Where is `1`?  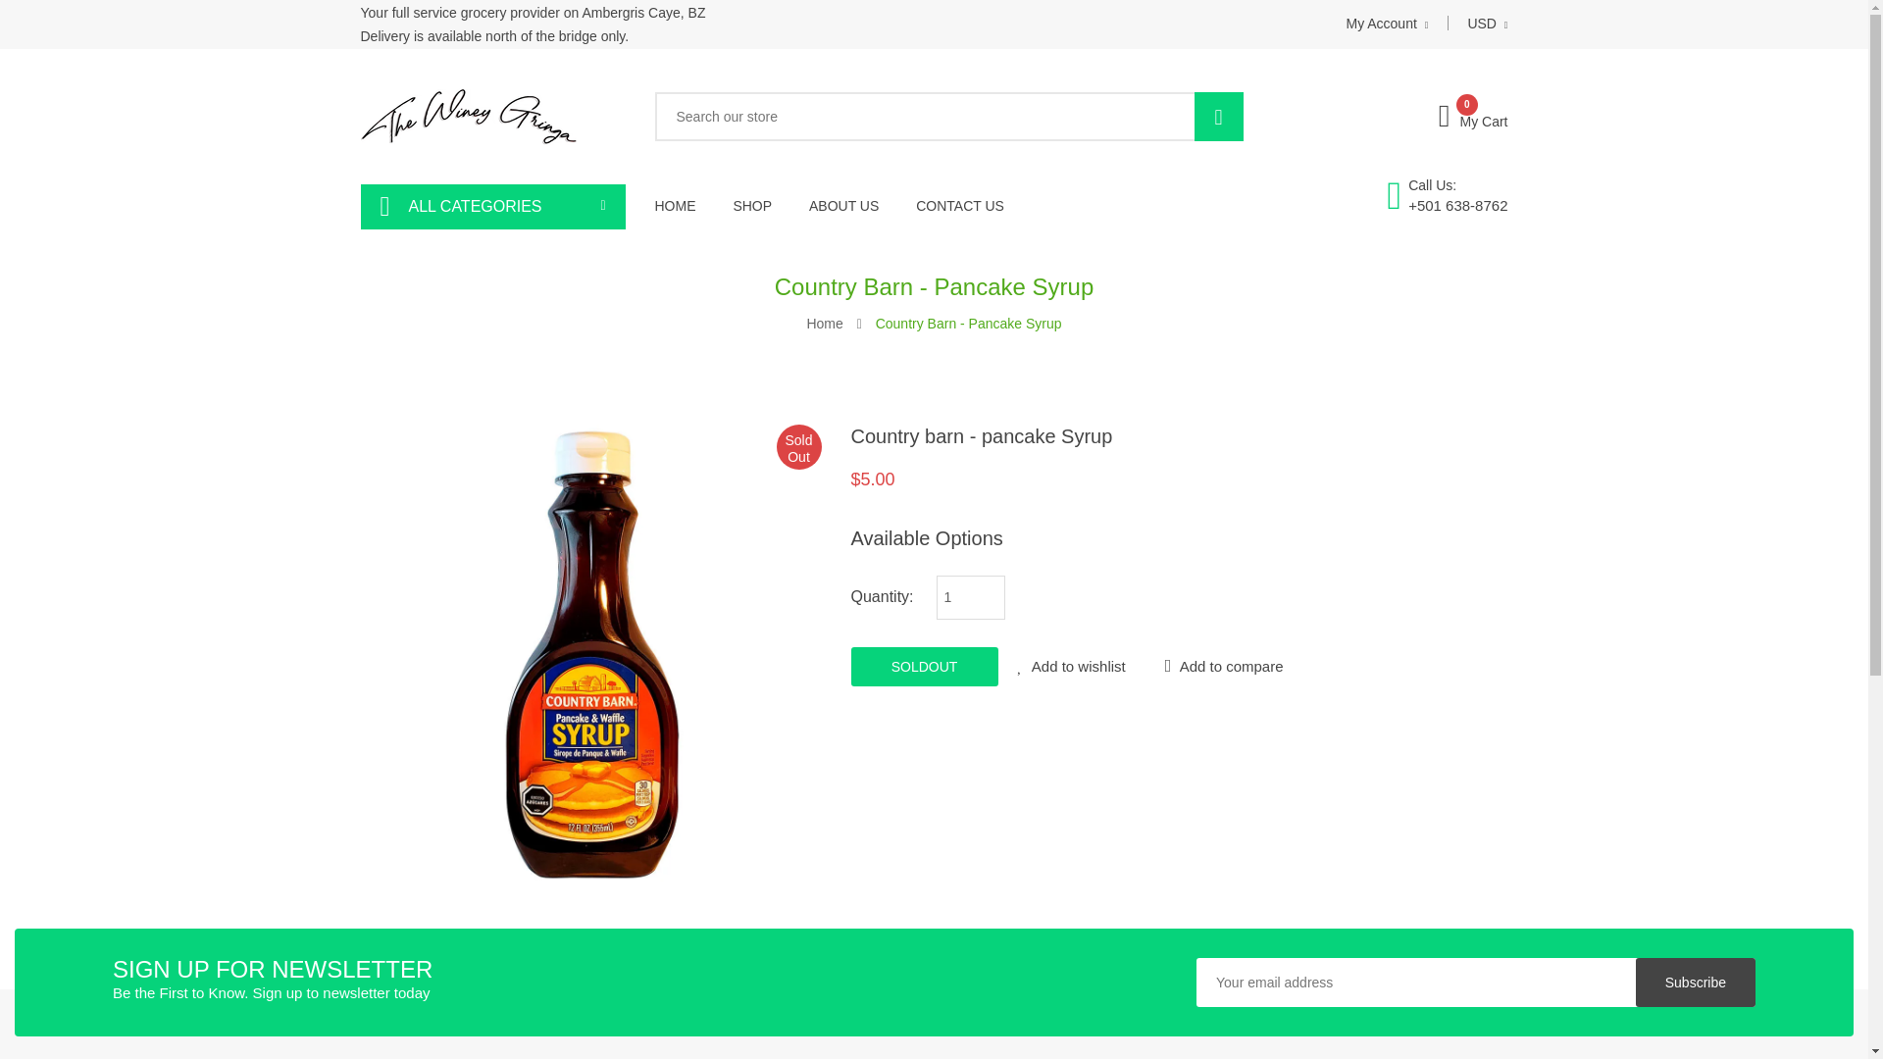
1 is located at coordinates (971, 597).